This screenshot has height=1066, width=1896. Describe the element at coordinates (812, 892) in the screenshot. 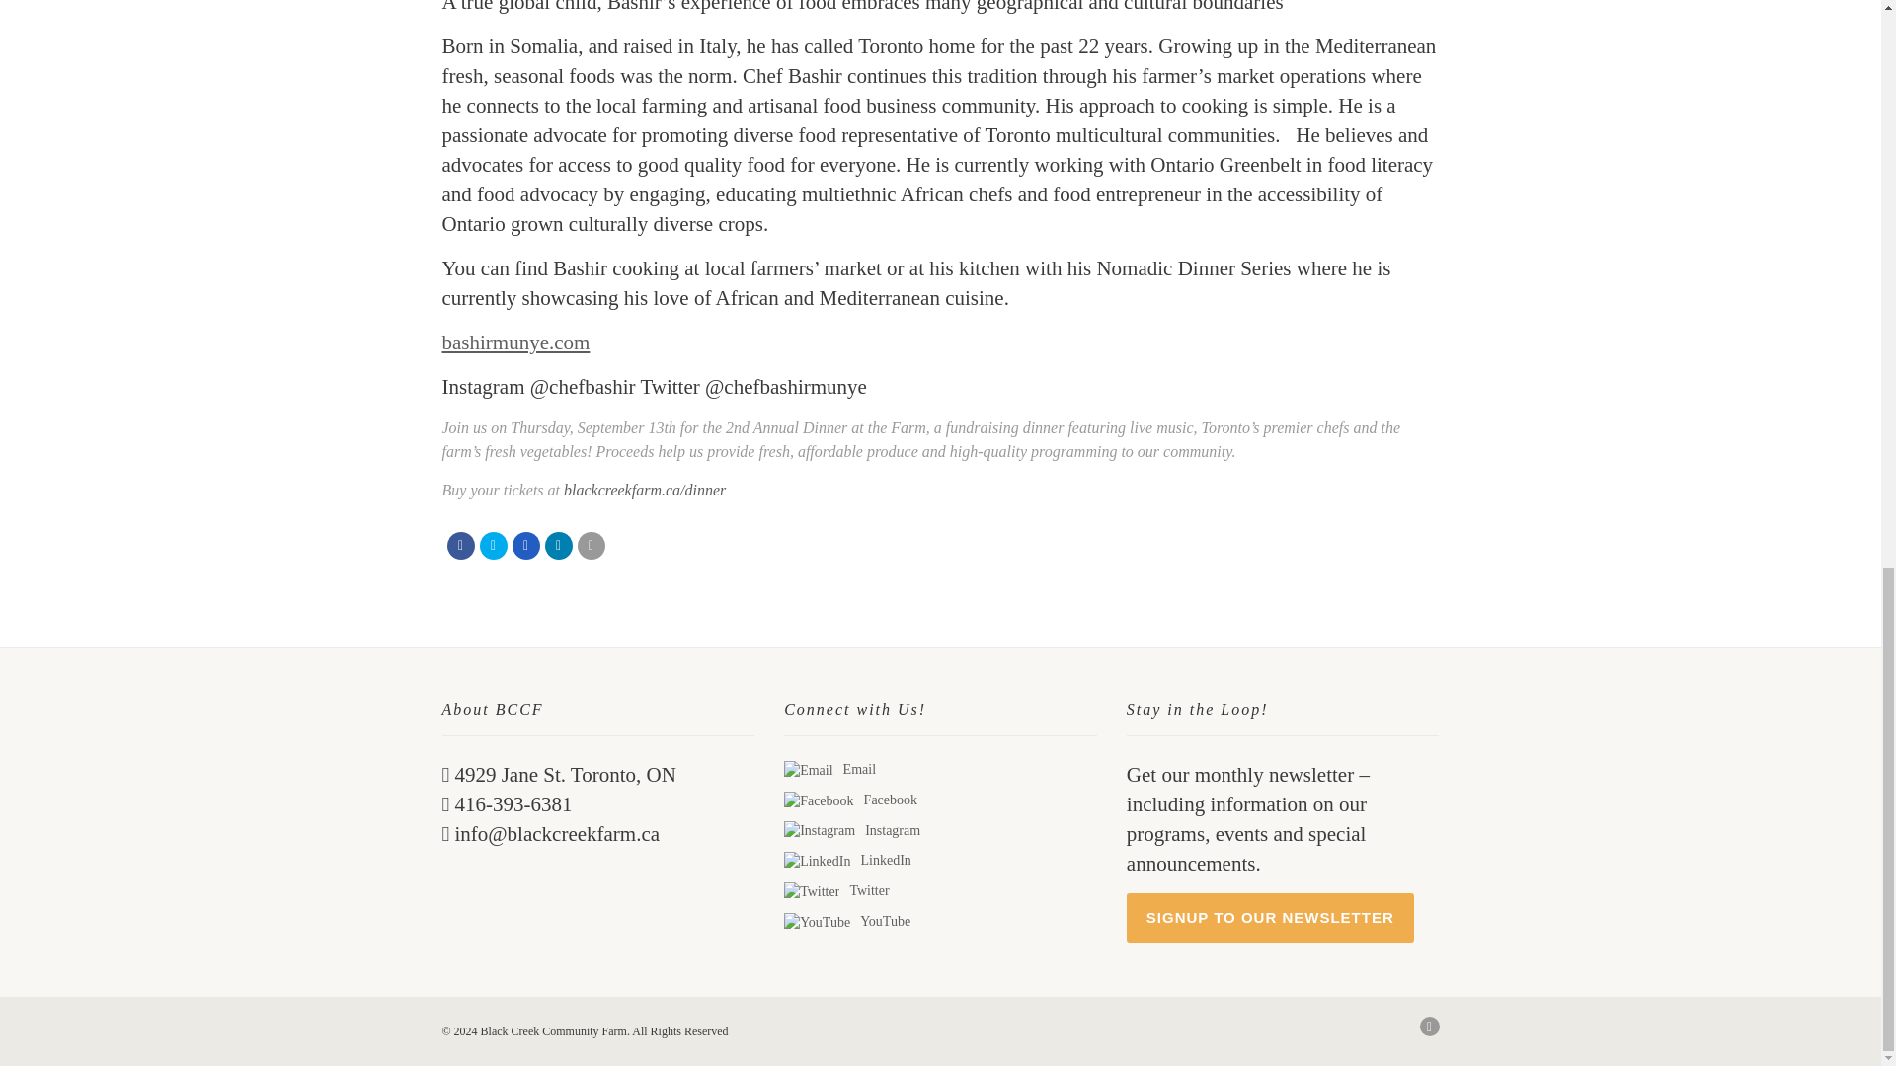

I see `Twitter` at that location.